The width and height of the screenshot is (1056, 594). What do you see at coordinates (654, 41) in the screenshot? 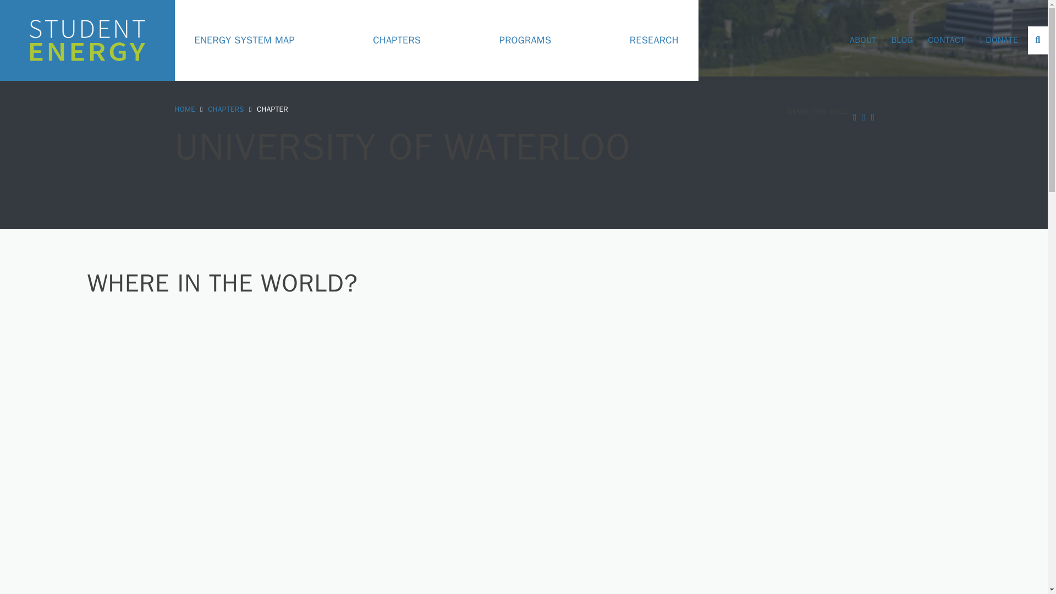
I see `RESEARCH` at bounding box center [654, 41].